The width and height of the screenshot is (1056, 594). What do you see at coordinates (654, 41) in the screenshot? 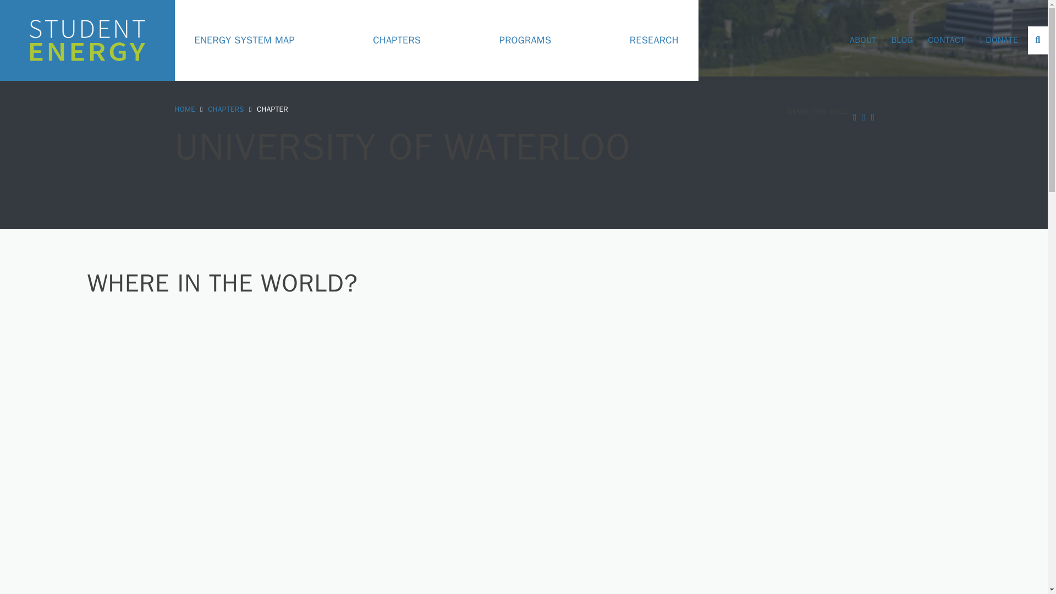
I see `RESEARCH` at bounding box center [654, 41].